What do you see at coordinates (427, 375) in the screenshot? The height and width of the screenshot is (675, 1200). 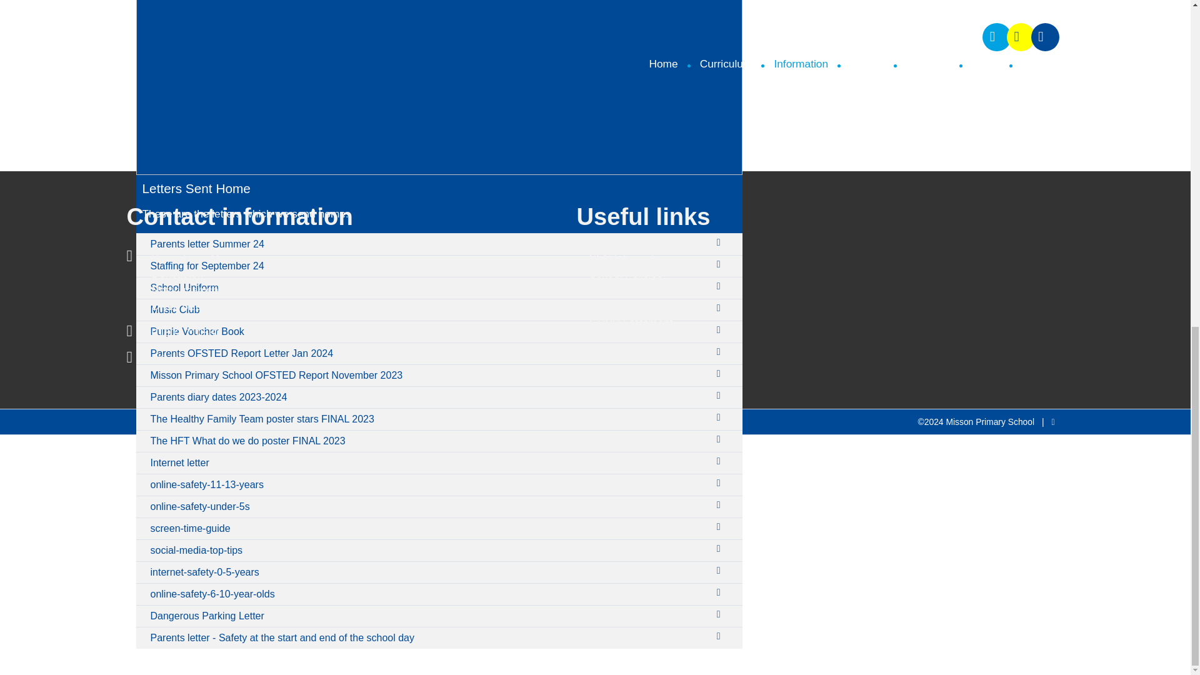 I see `Misson Primary School OFSTED Report November 2023` at bounding box center [427, 375].